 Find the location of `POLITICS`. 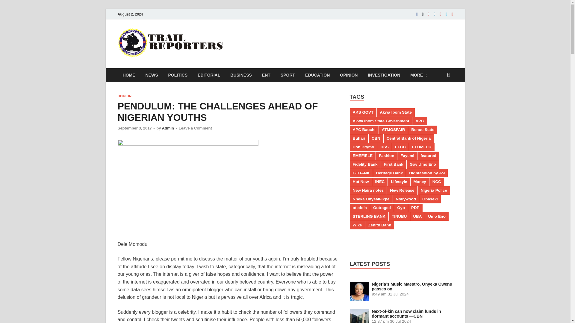

POLITICS is located at coordinates (178, 75).